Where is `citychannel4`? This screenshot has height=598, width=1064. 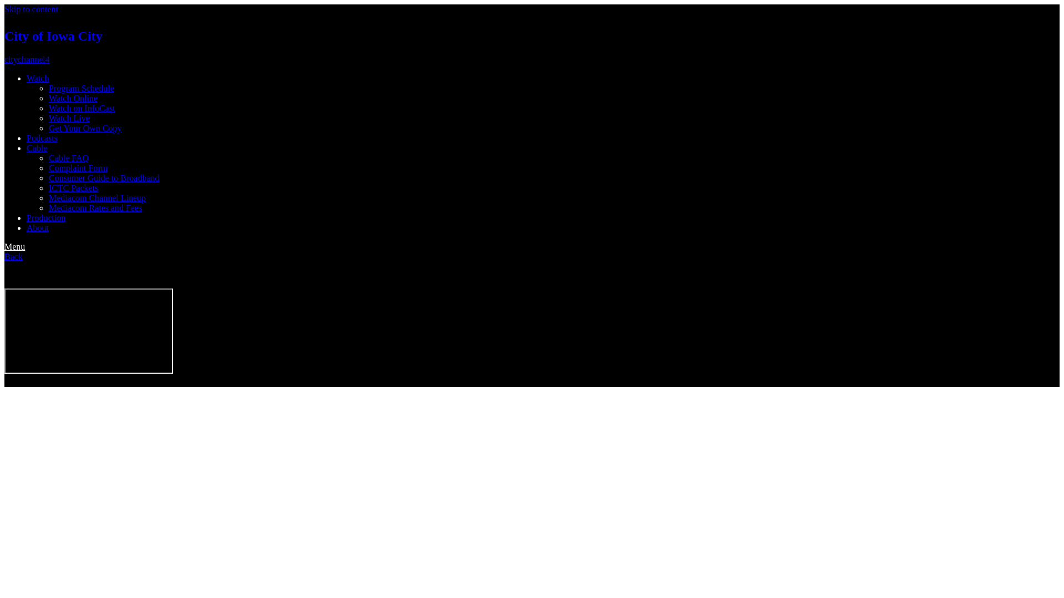
citychannel4 is located at coordinates (27, 59).